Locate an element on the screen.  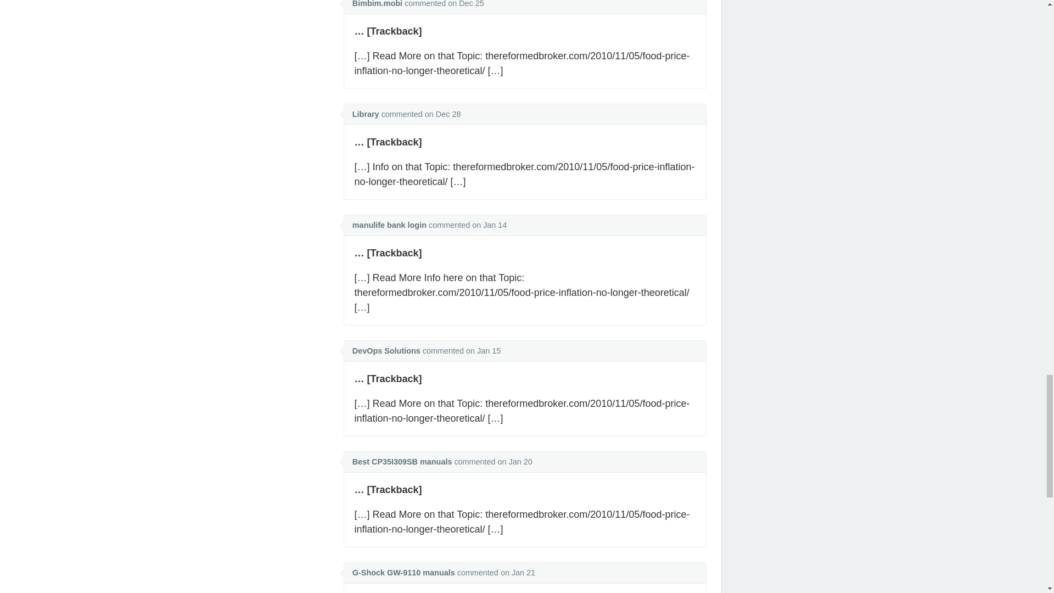
Best CP35I309SB manuals is located at coordinates (402, 461).